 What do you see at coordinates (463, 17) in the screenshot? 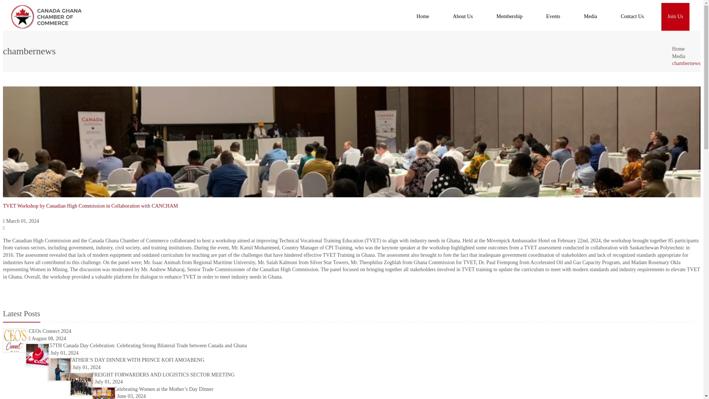
I see `About Us` at bounding box center [463, 17].